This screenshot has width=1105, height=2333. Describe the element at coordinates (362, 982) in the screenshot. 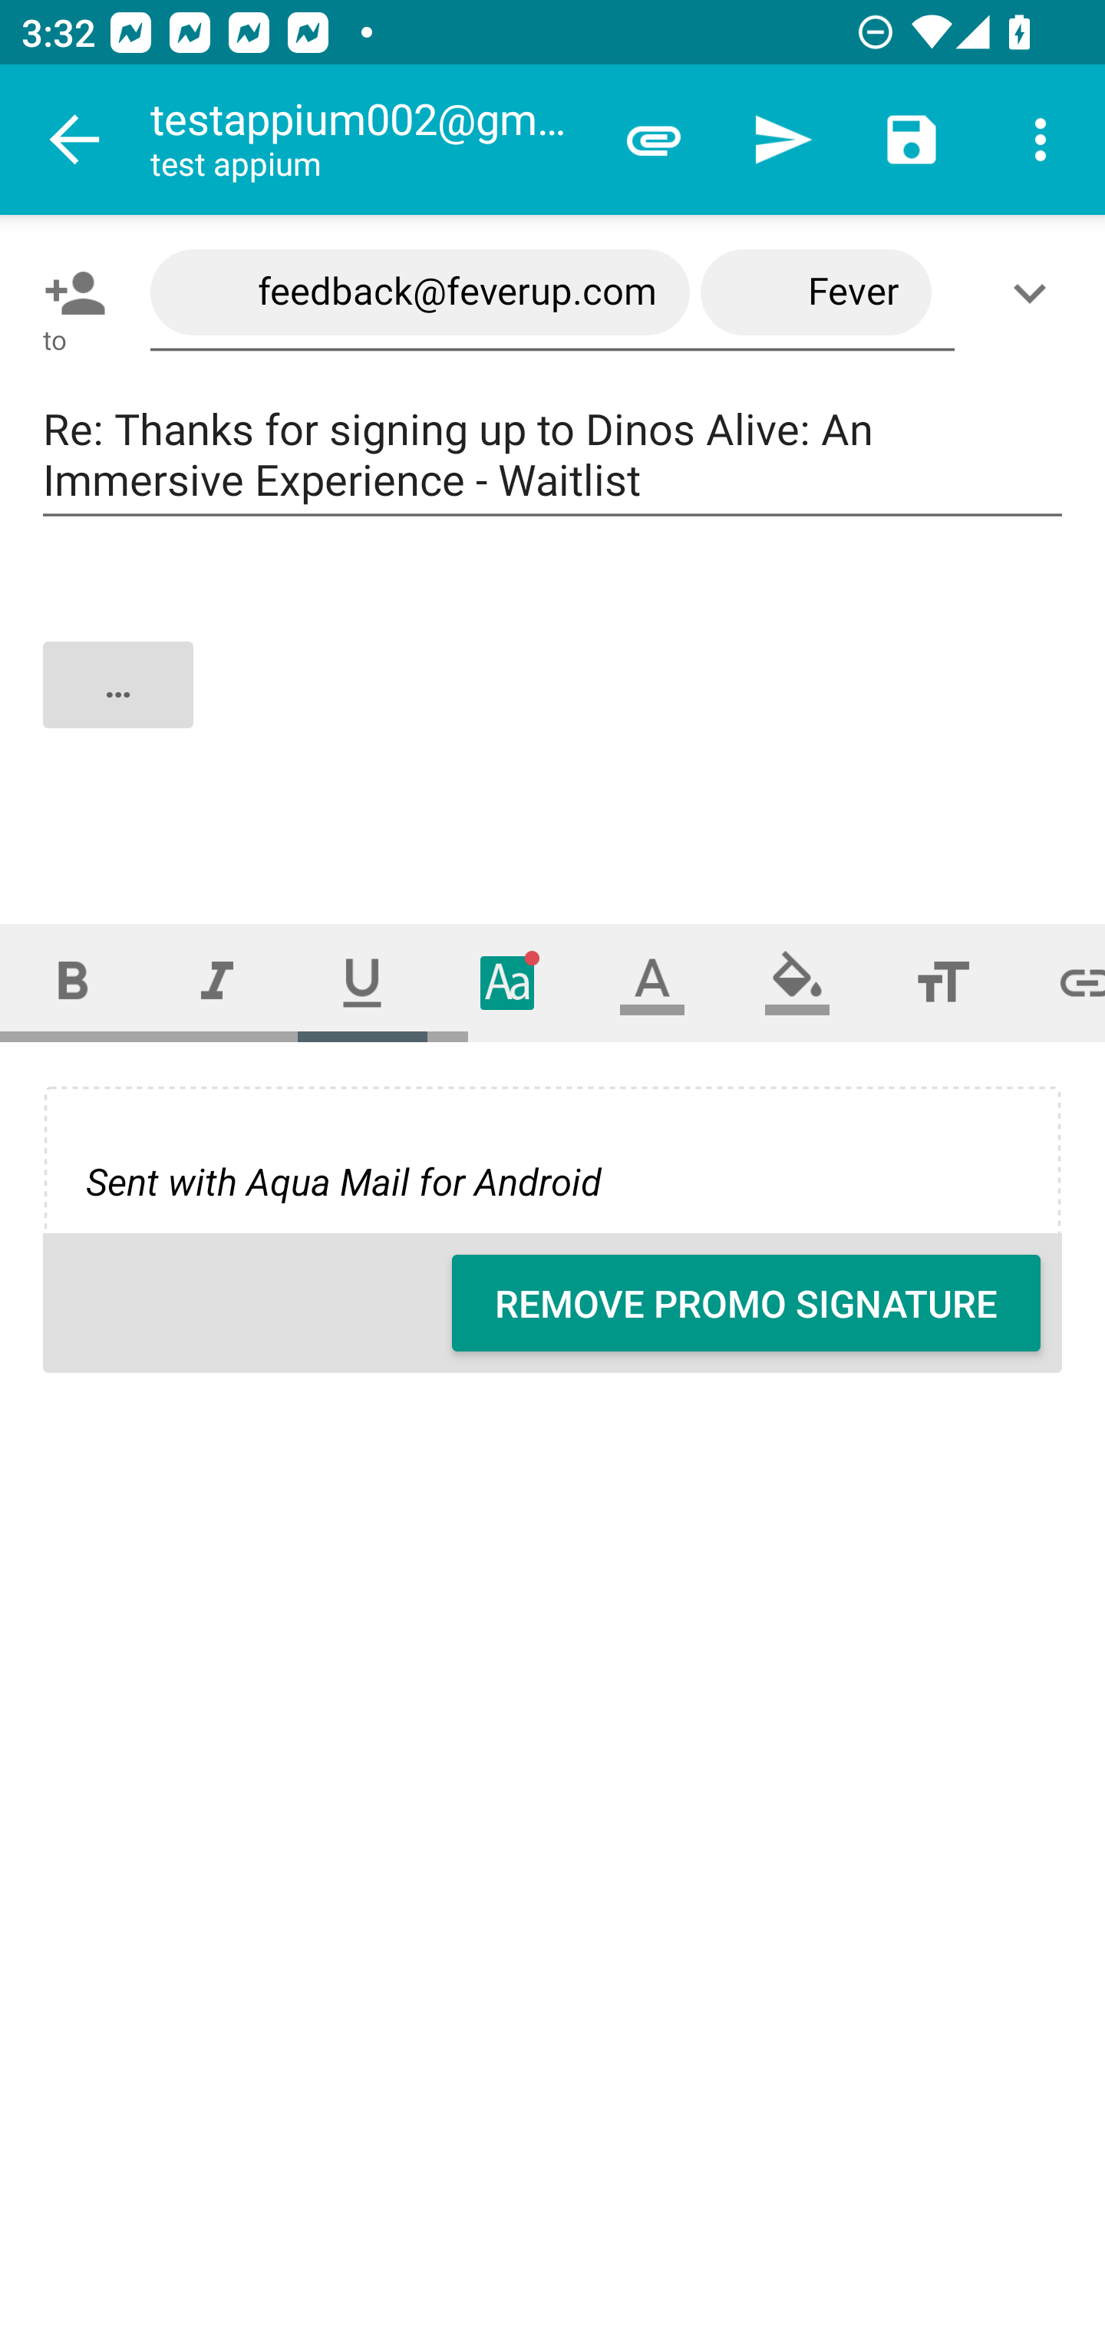

I see `Underline` at that location.